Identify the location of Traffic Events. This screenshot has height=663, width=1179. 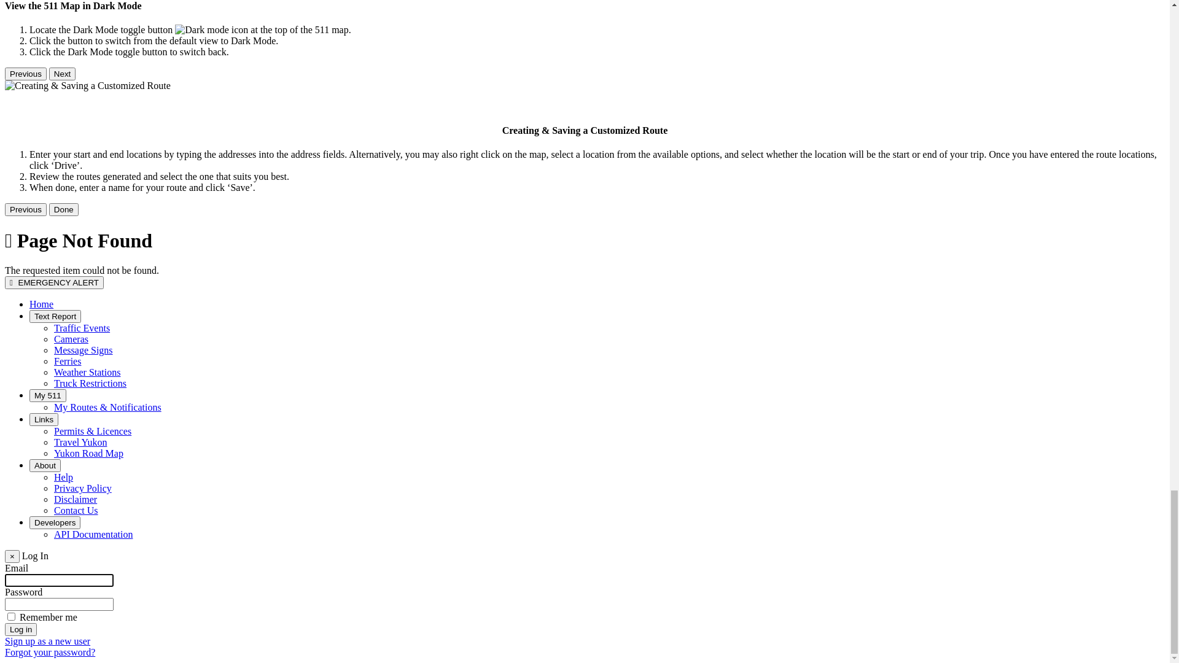
(82, 457).